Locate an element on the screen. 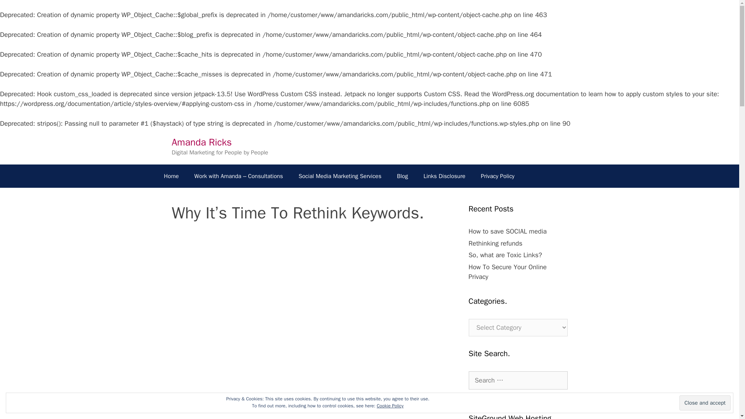 This screenshot has width=745, height=419. Blog is located at coordinates (402, 176).